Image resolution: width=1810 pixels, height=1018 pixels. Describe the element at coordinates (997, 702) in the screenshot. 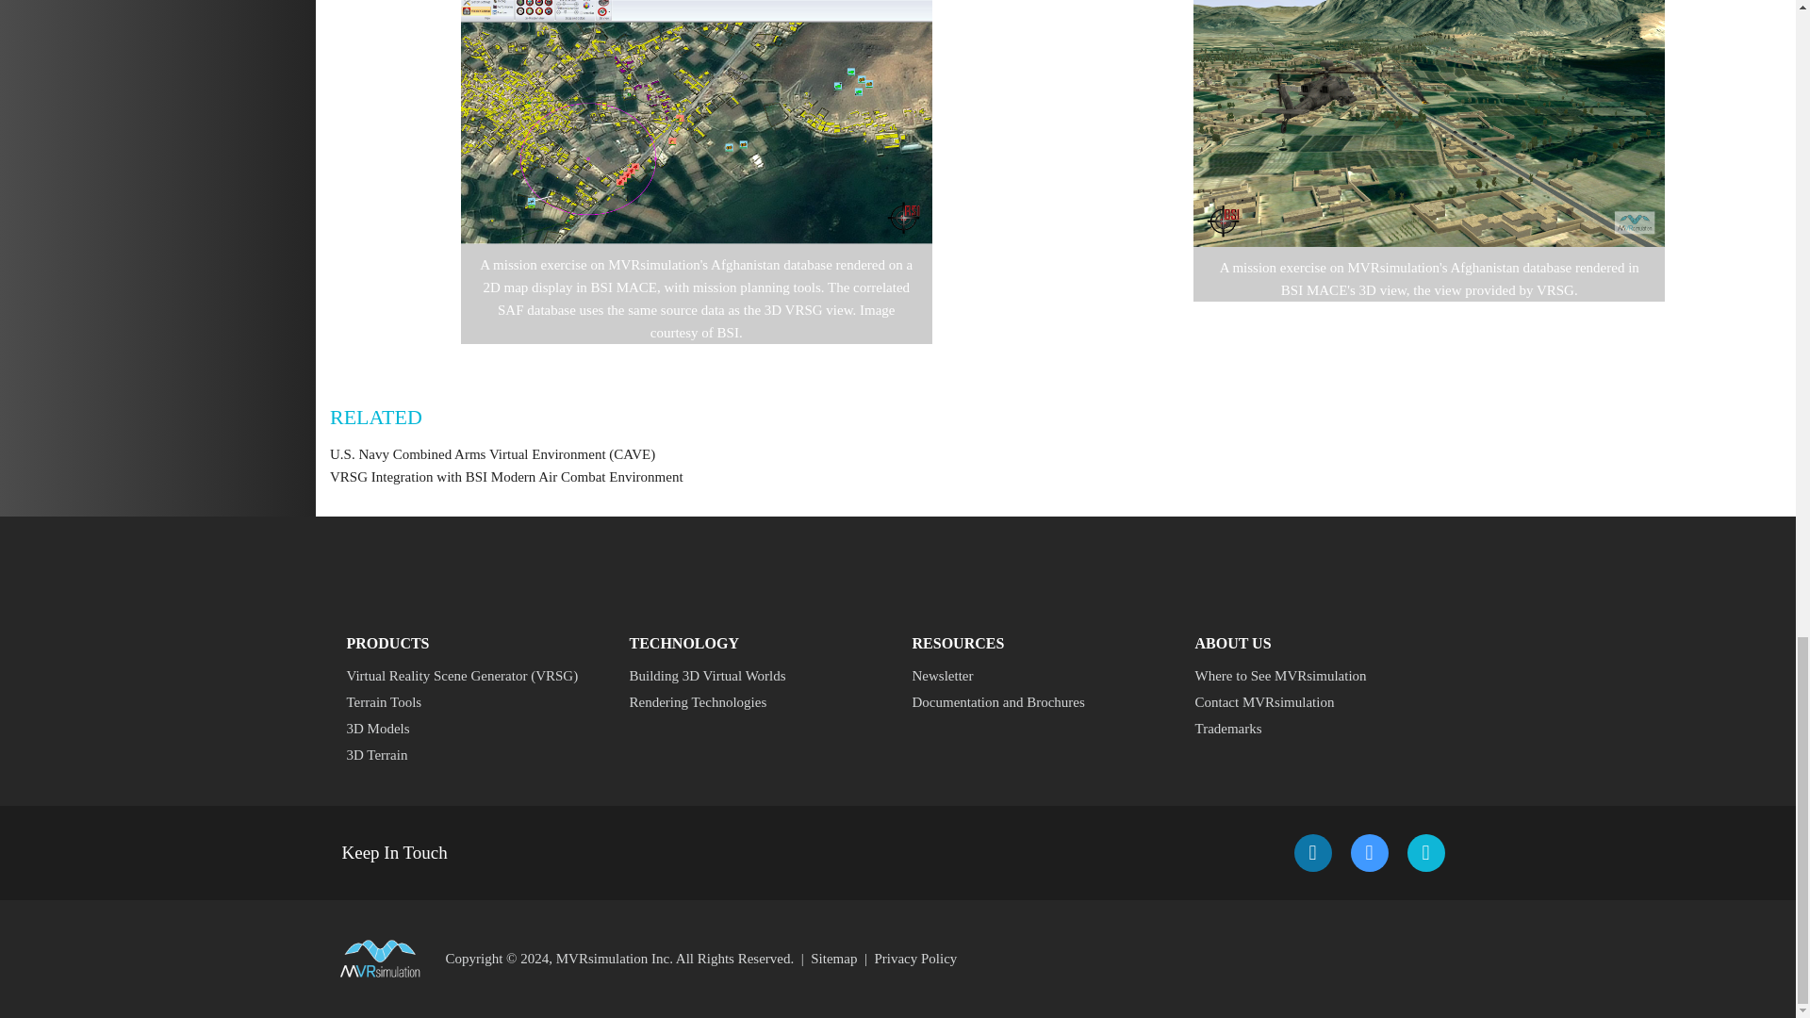

I see `Product Documentation and Brochures` at that location.